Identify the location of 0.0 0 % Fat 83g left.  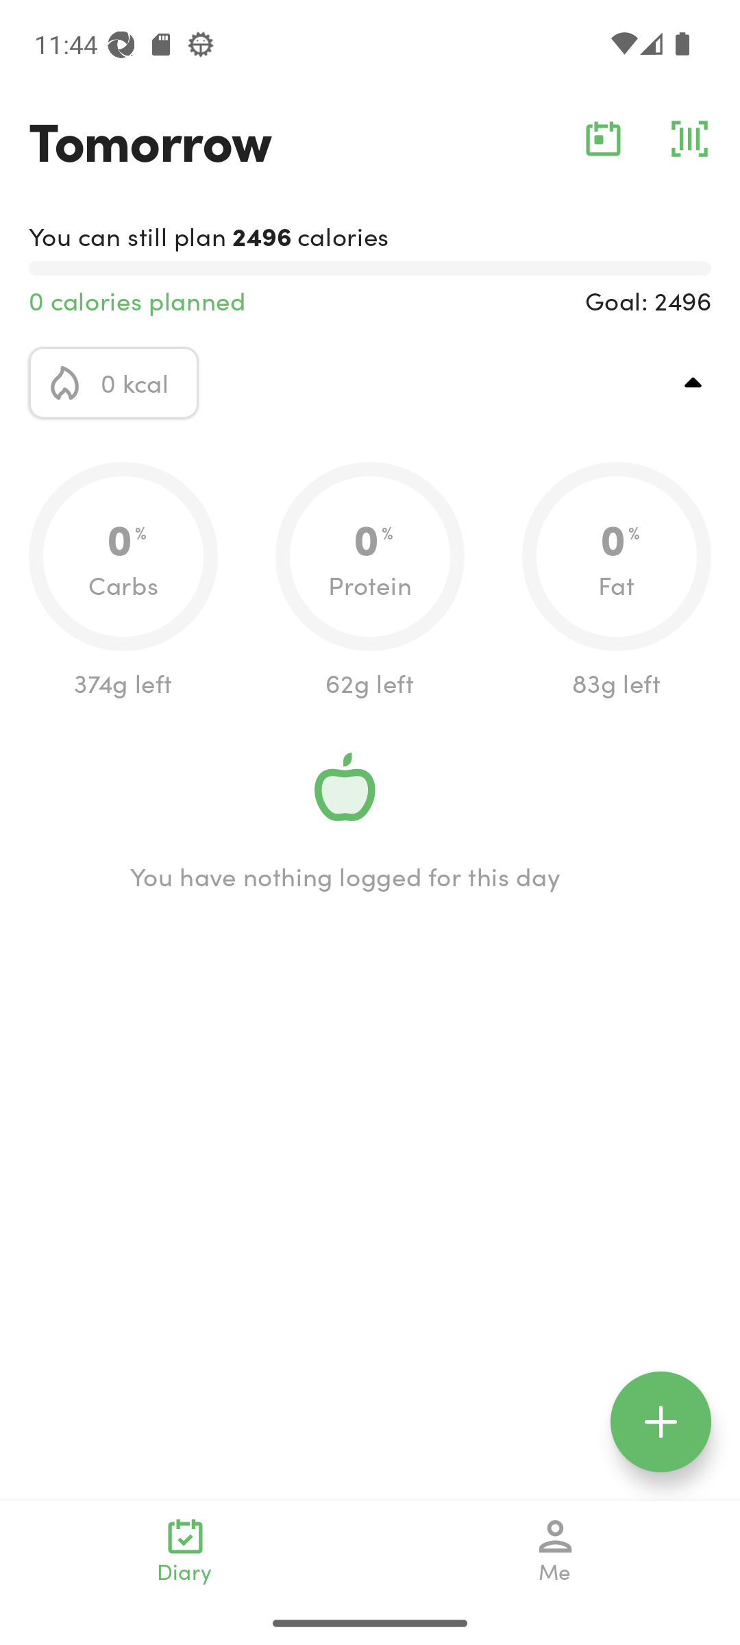
(617, 581).